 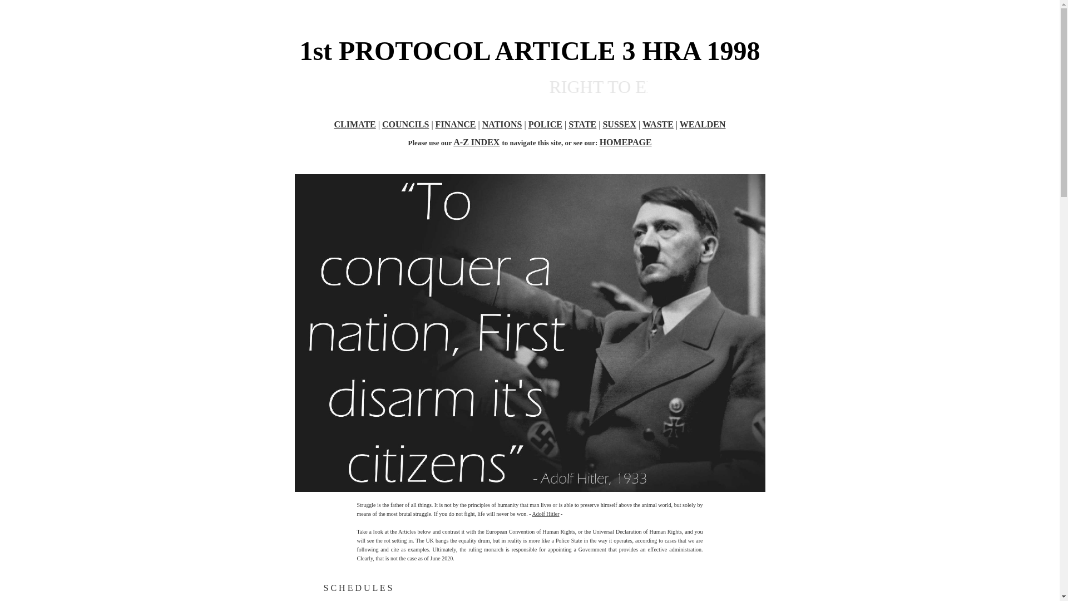 I want to click on WASTE, so click(x=658, y=124).